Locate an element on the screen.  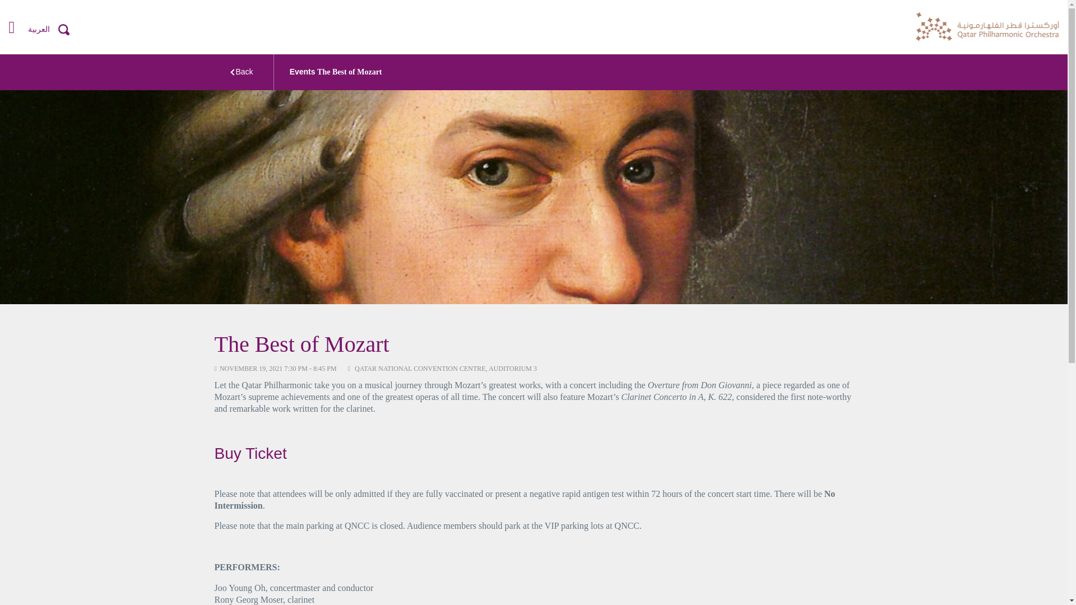
Back is located at coordinates (244, 72).